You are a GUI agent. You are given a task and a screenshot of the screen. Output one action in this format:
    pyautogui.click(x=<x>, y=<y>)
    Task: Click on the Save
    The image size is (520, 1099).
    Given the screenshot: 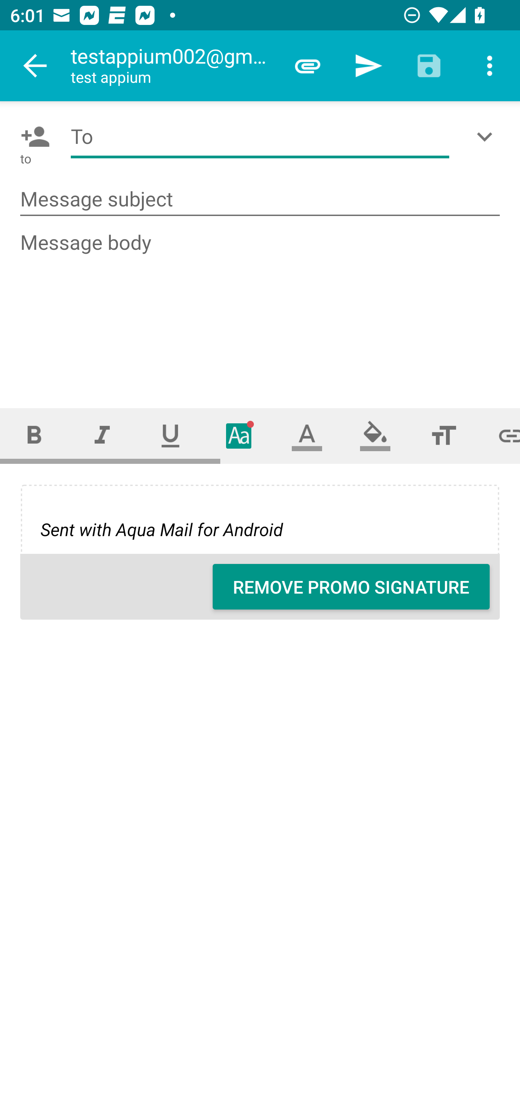 What is the action you would take?
    pyautogui.click(x=429, y=66)
    